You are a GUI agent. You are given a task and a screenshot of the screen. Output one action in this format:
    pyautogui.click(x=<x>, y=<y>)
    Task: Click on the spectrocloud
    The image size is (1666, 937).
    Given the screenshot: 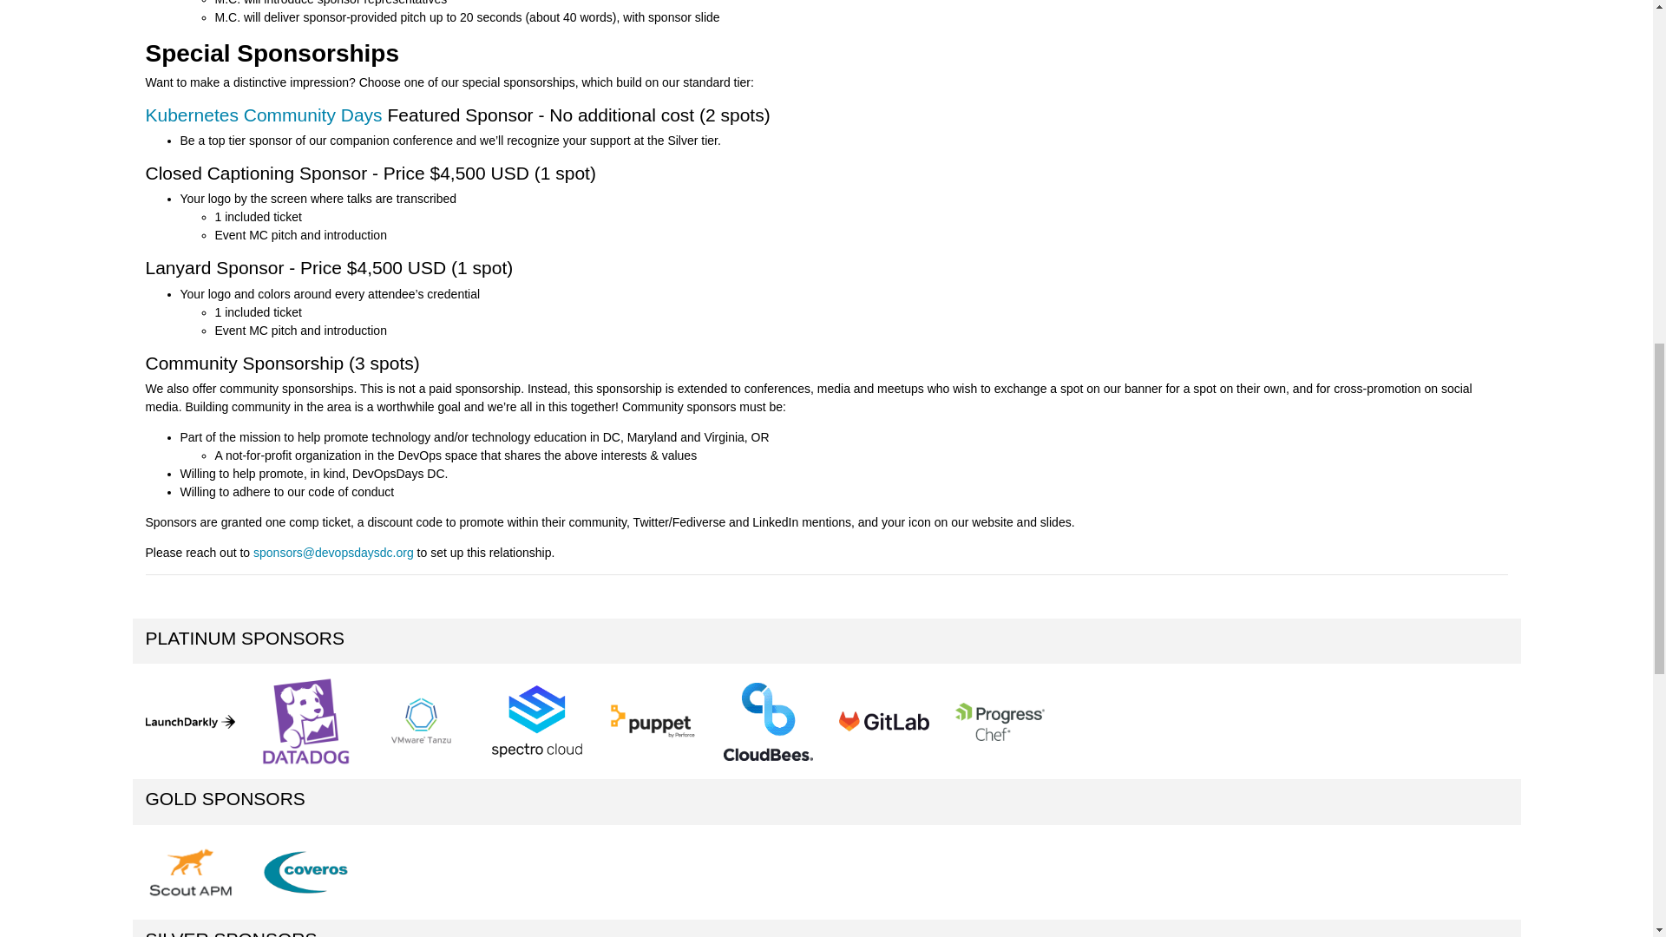 What is the action you would take?
    pyautogui.click(x=536, y=720)
    